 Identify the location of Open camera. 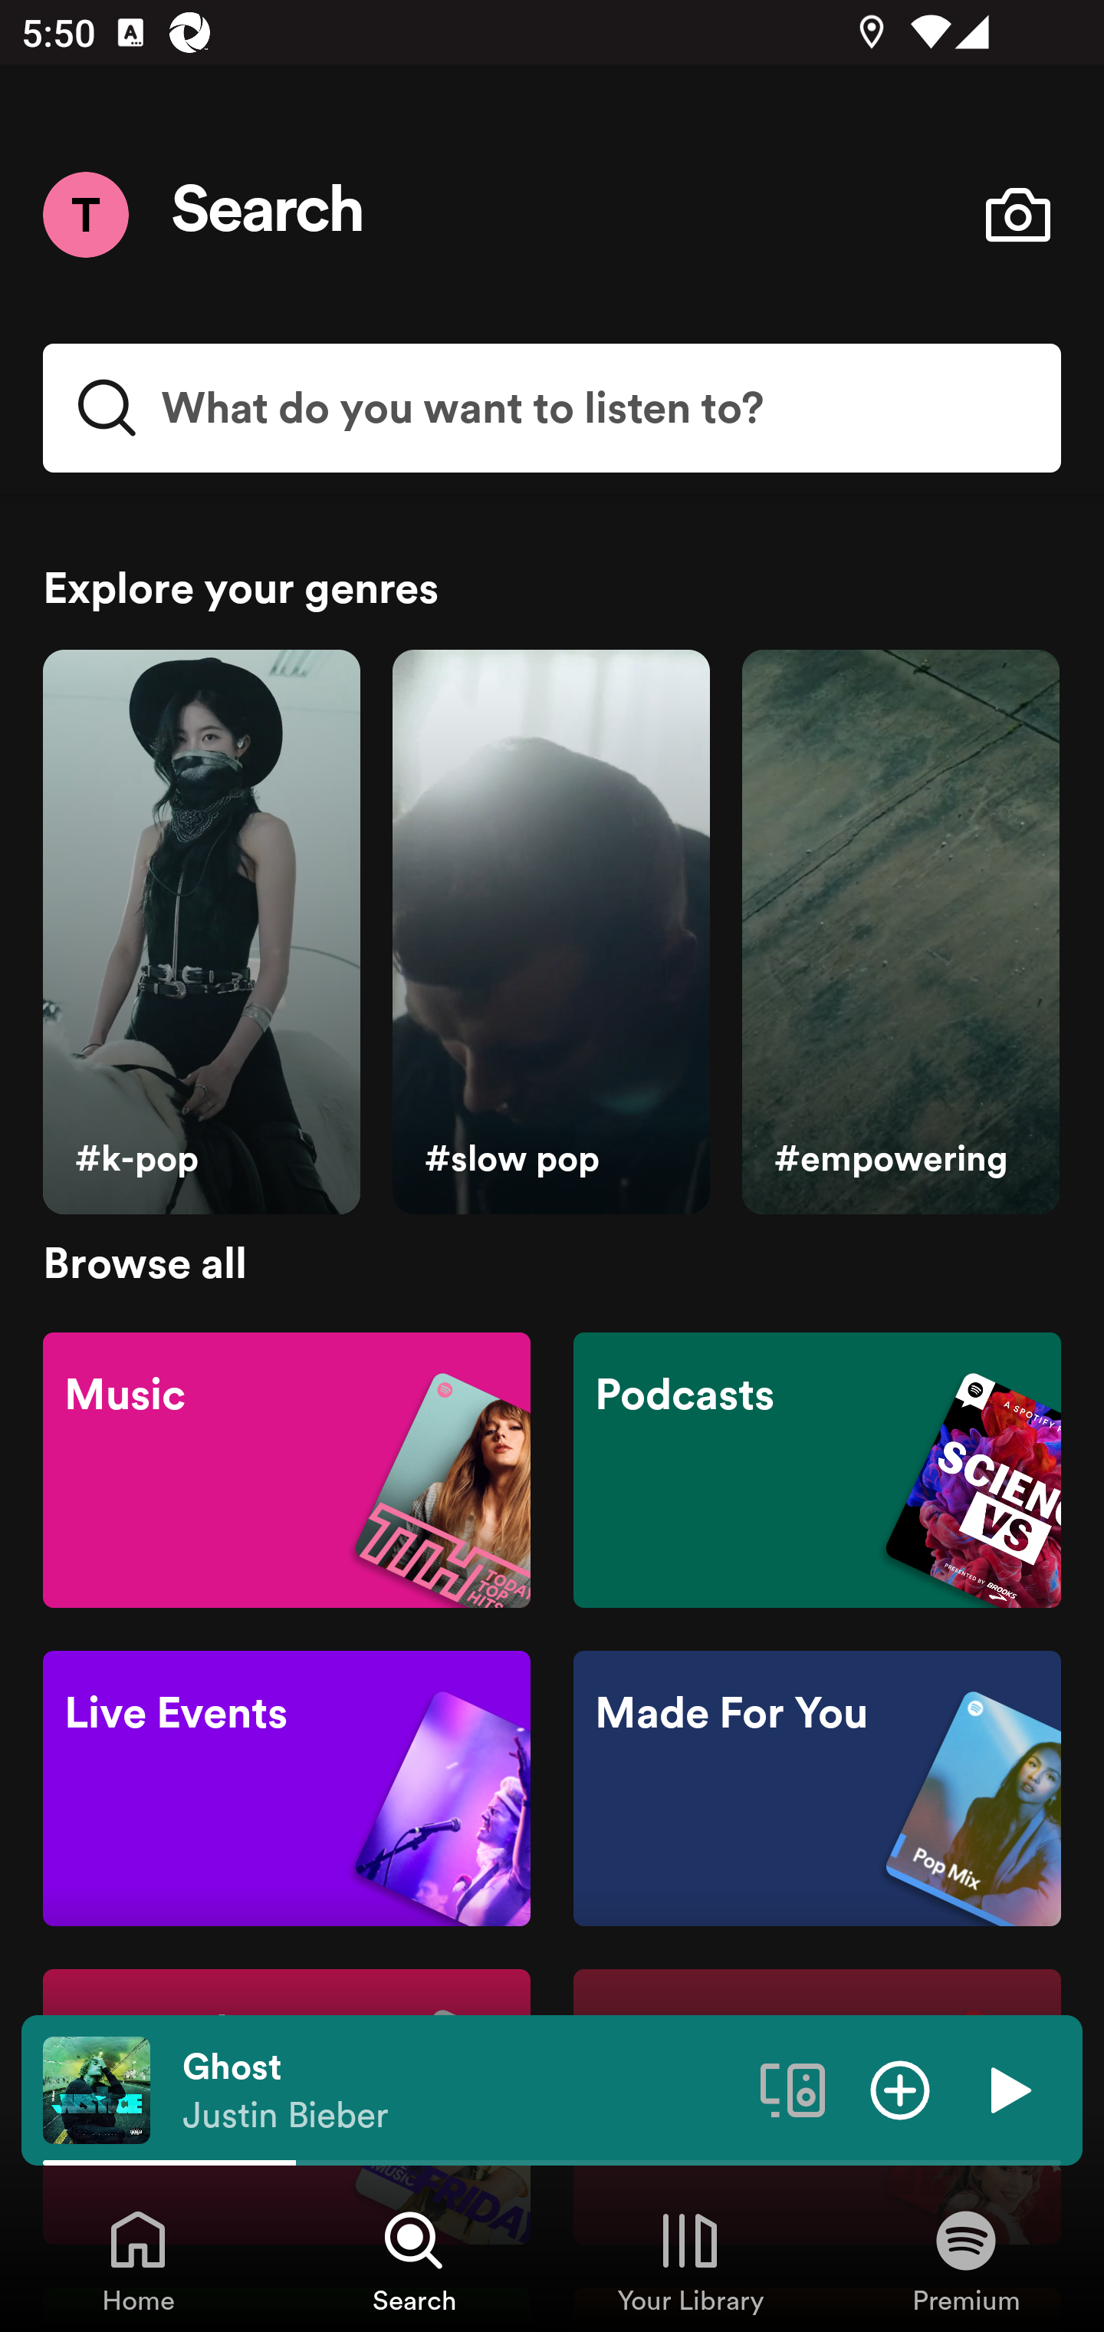
(1017, 215).